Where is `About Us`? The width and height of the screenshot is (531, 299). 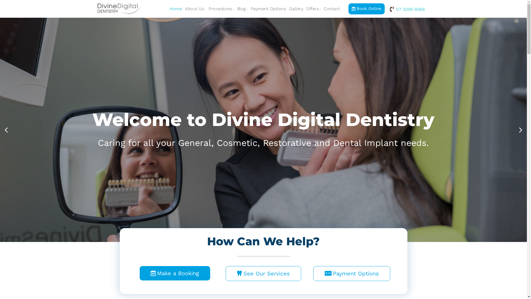
About Us is located at coordinates (195, 9).